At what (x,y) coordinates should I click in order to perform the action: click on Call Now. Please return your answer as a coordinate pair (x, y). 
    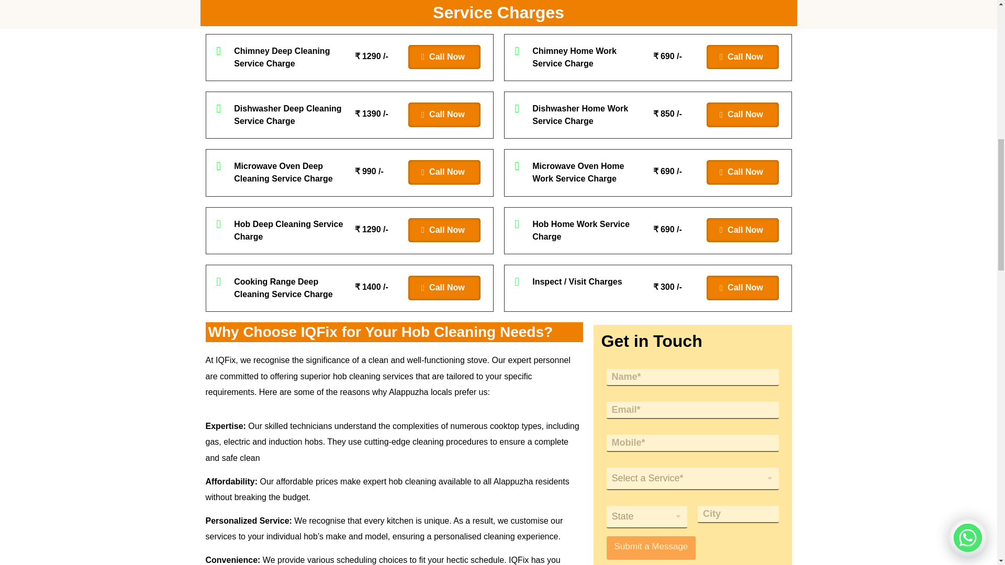
    Looking at the image, I should click on (444, 115).